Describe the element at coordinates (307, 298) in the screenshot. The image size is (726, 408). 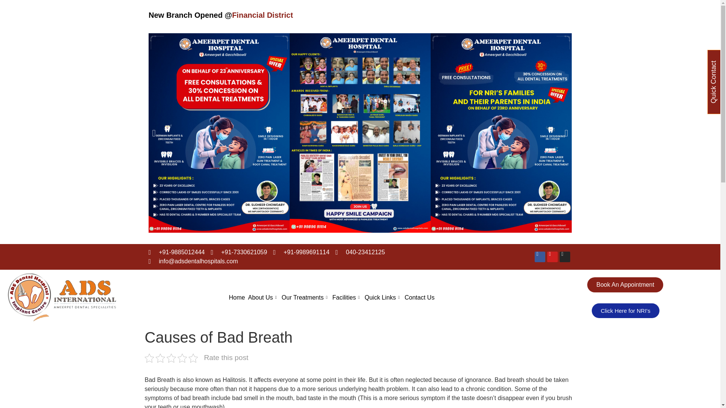
I see `Our Treatments` at that location.